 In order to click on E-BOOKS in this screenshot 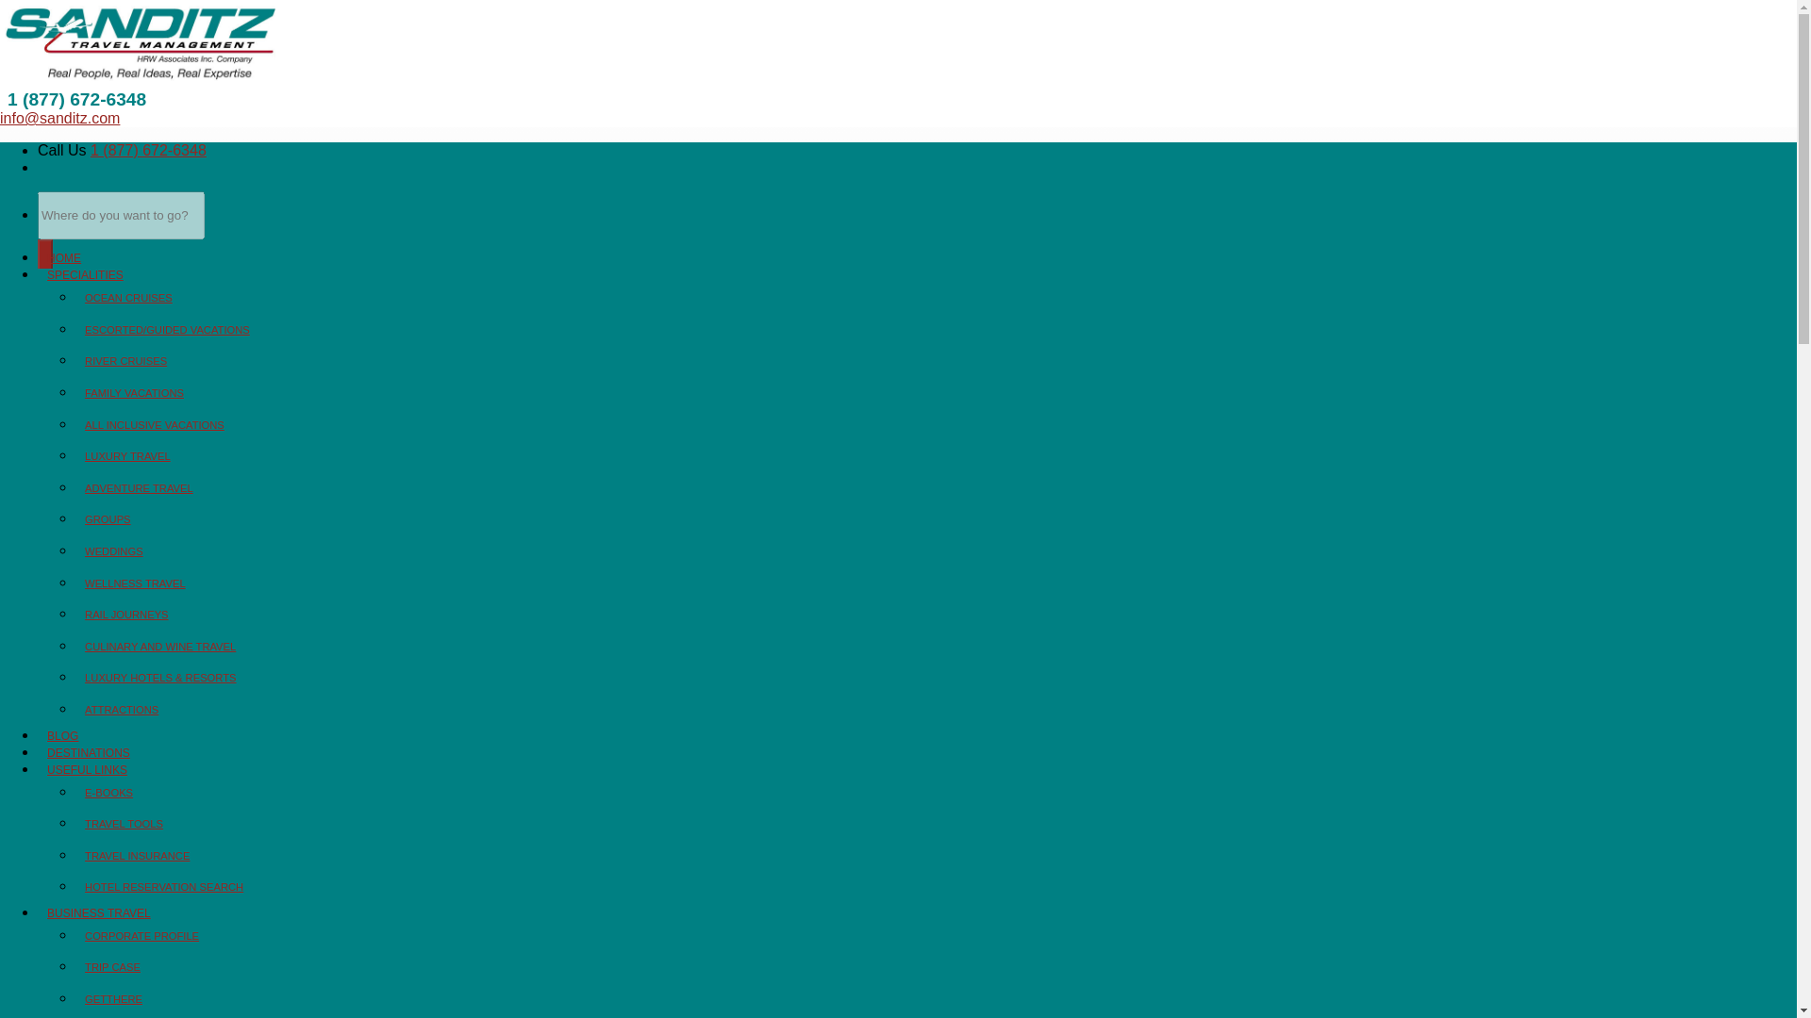, I will do `click(109, 791)`.